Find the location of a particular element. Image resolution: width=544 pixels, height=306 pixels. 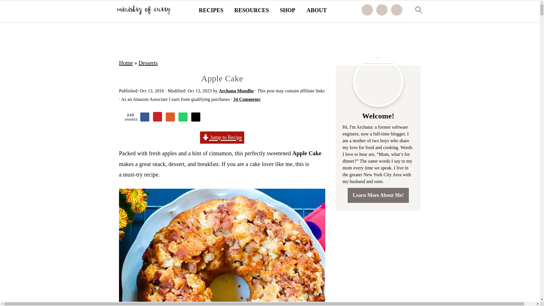

search icon is located at coordinates (418, 12).